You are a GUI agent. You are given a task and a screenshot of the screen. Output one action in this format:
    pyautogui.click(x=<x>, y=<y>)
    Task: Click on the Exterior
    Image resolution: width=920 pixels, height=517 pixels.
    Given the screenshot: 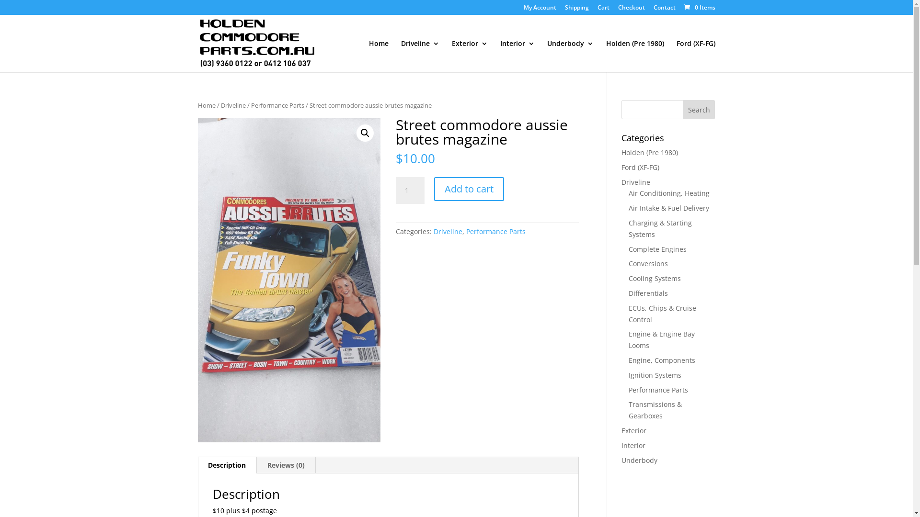 What is the action you would take?
    pyautogui.click(x=634, y=431)
    